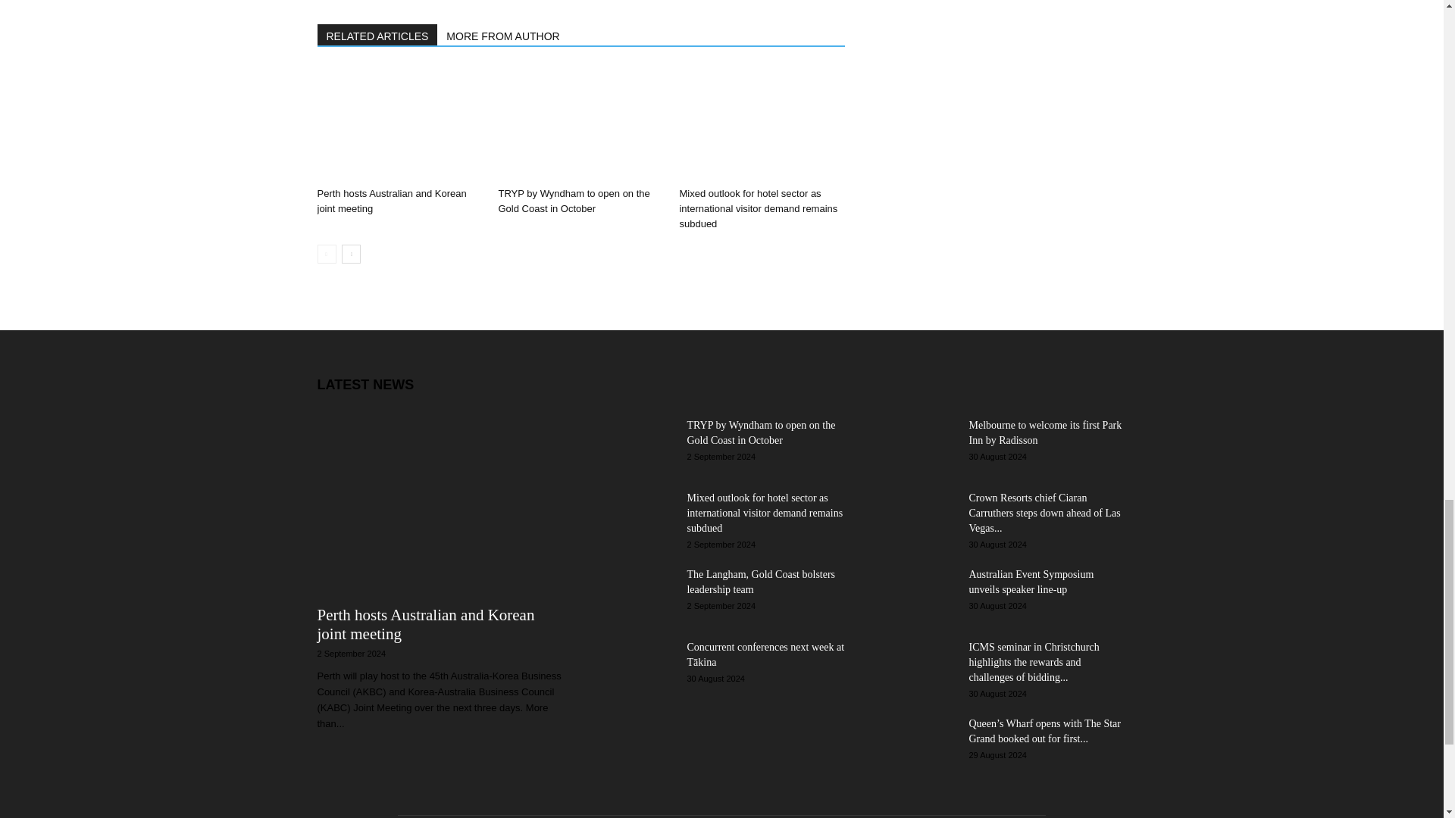 The image size is (1455, 818). Describe the element at coordinates (377, 35) in the screenshot. I see `RELATED ARTICLES` at that location.